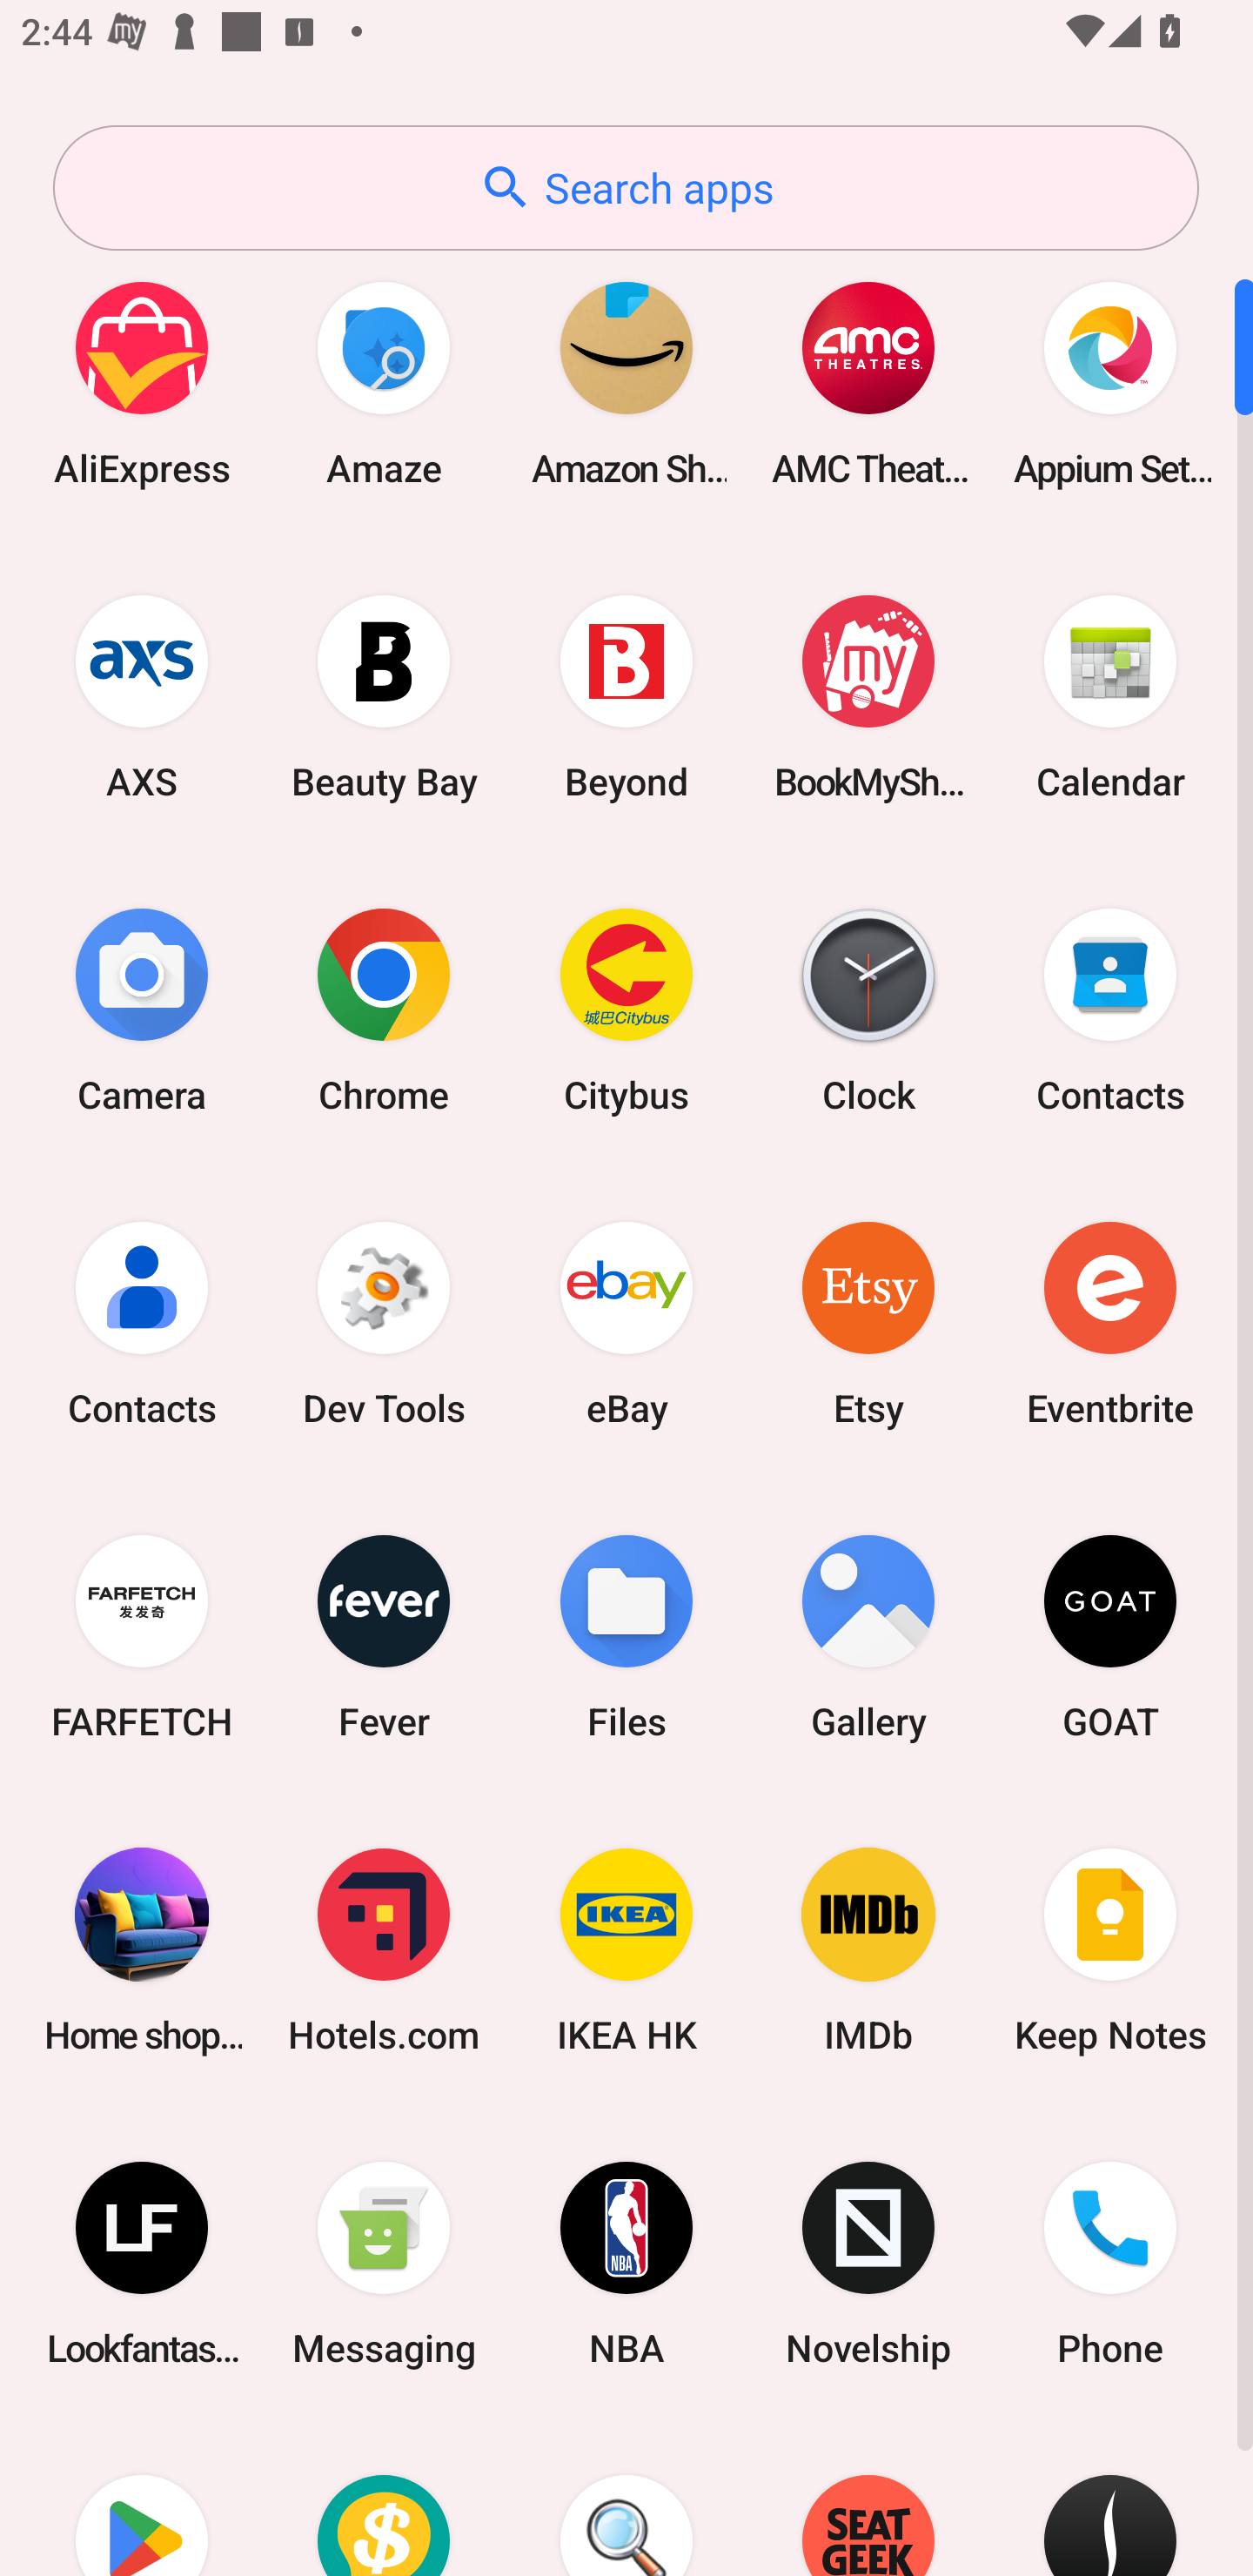 This screenshot has height=2576, width=1253. What do you see at coordinates (142, 1010) in the screenshot?
I see `Camera` at bounding box center [142, 1010].